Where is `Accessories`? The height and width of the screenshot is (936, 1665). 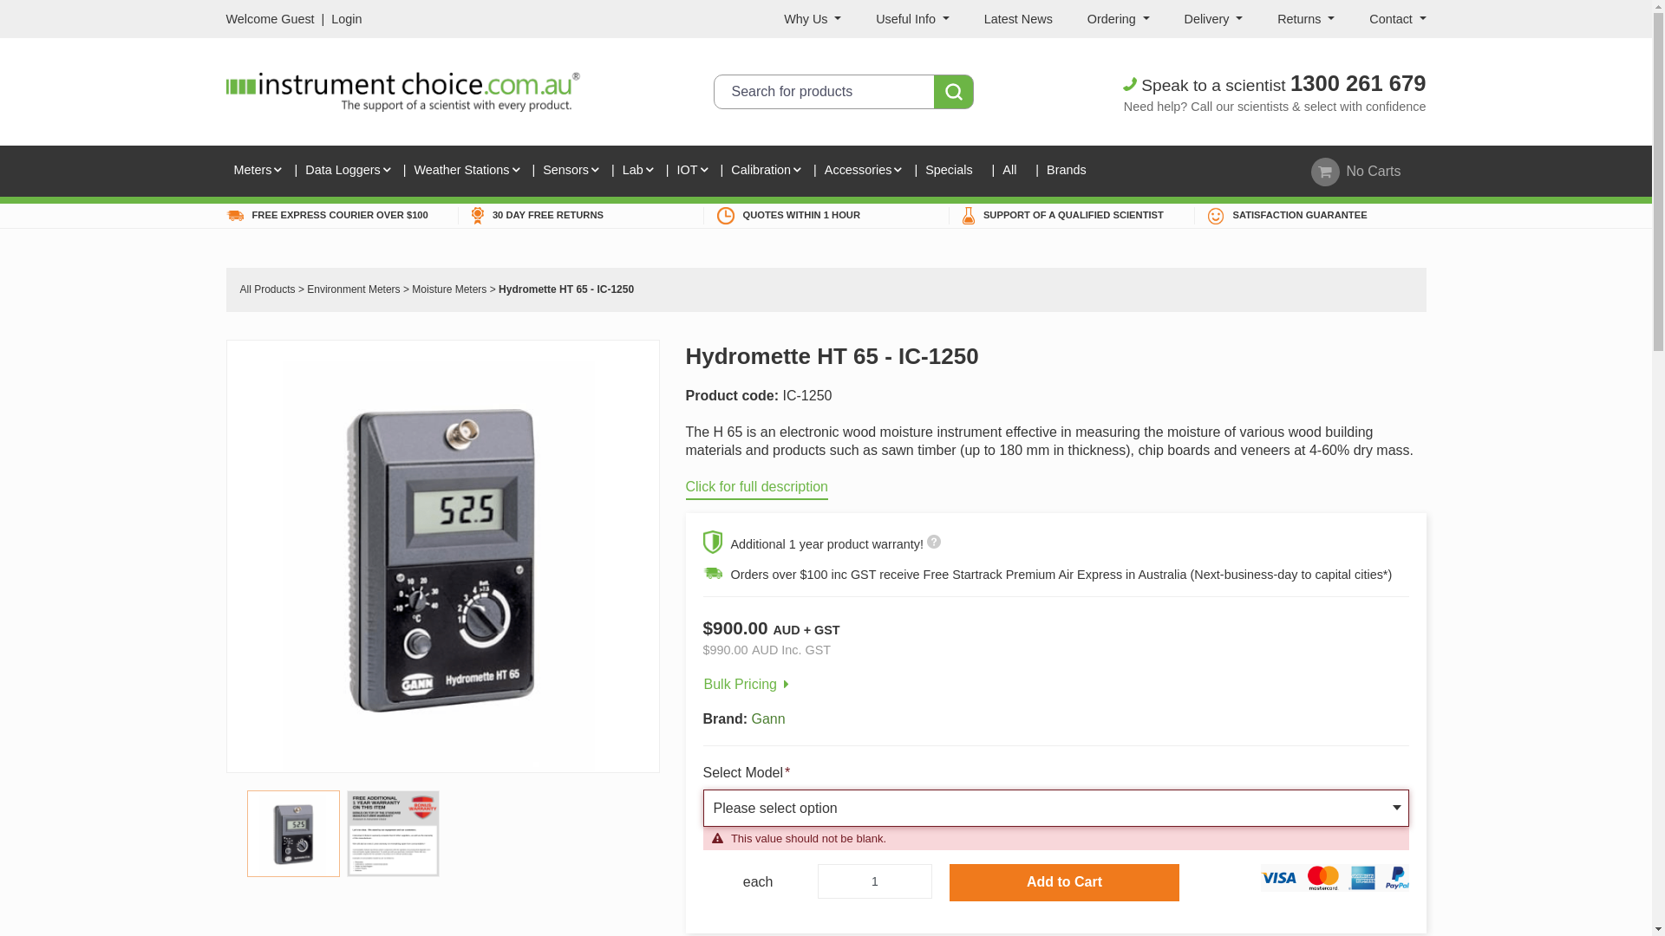
Accessories is located at coordinates (862, 172).